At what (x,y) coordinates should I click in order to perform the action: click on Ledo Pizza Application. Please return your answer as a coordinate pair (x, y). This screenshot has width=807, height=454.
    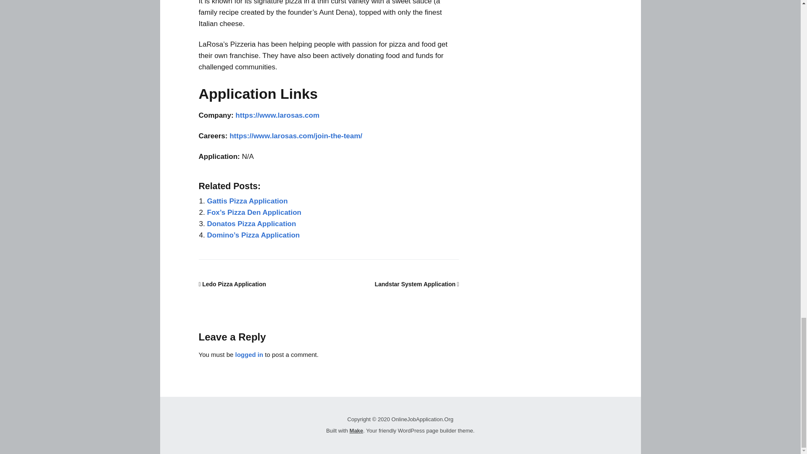
    Looking at the image, I should click on (232, 284).